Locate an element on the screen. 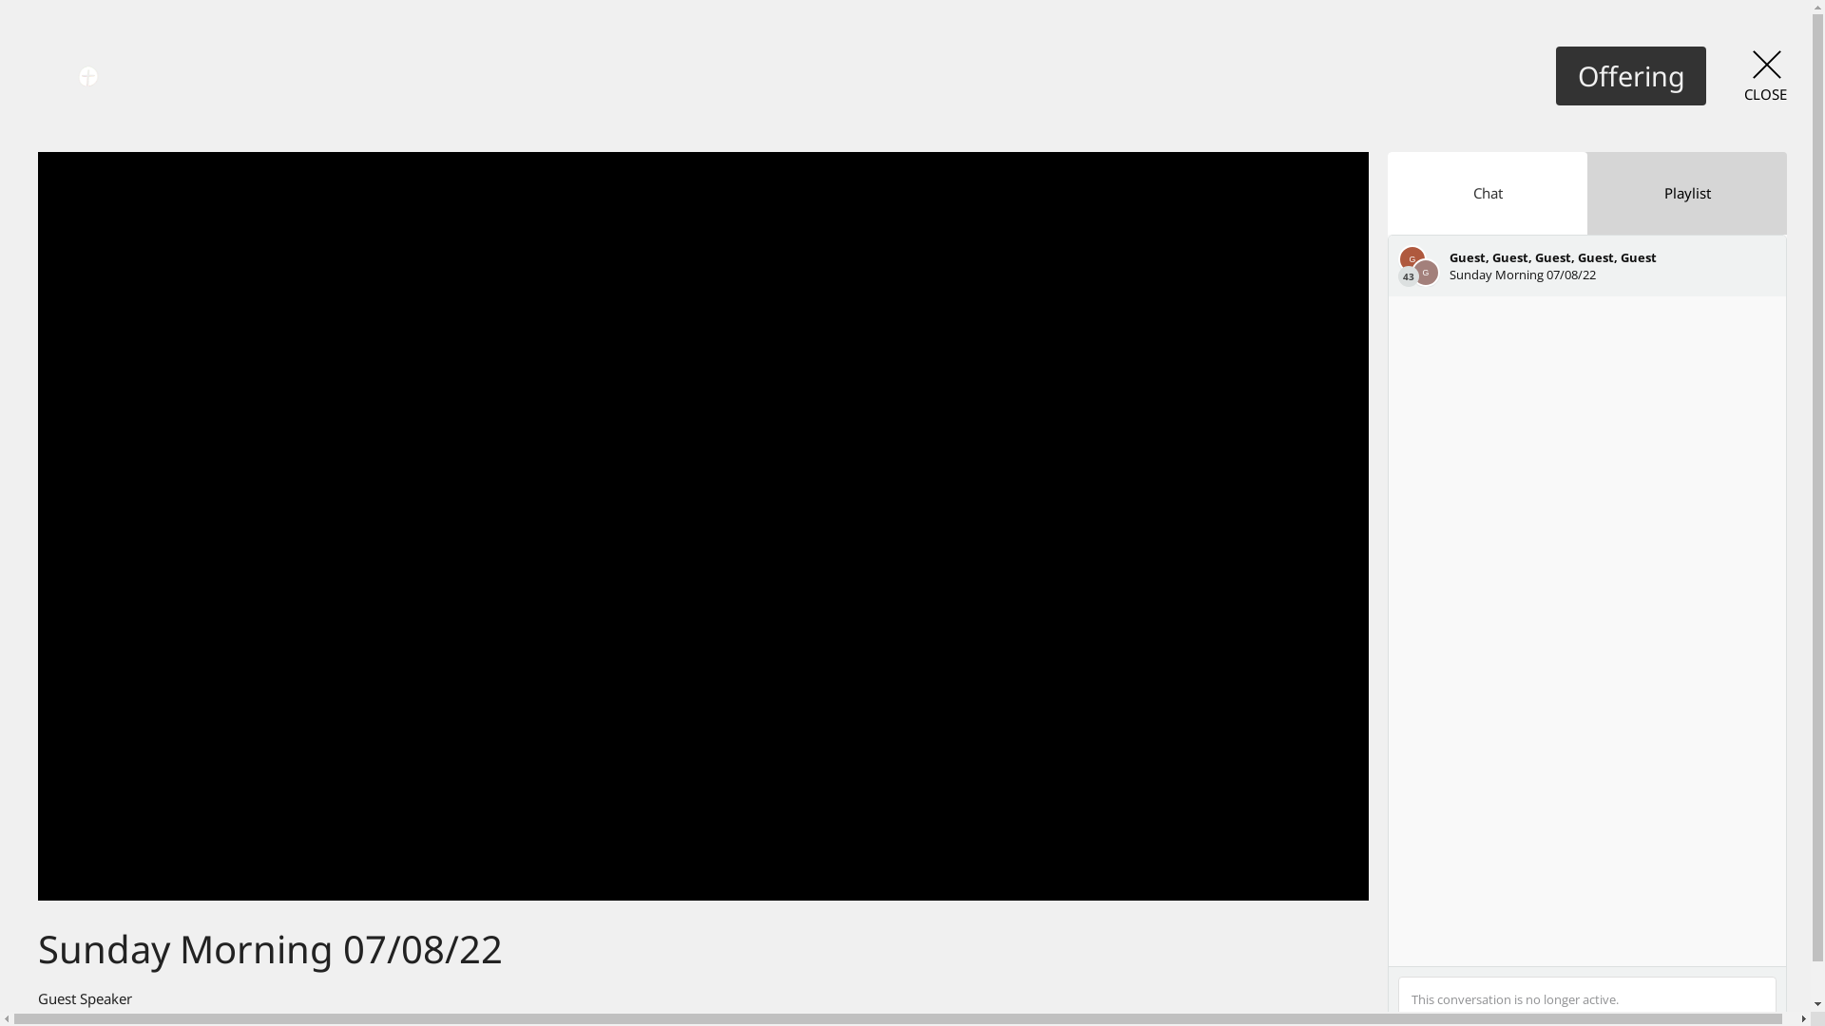 The width and height of the screenshot is (1825, 1026). Offering is located at coordinates (1631, 76).